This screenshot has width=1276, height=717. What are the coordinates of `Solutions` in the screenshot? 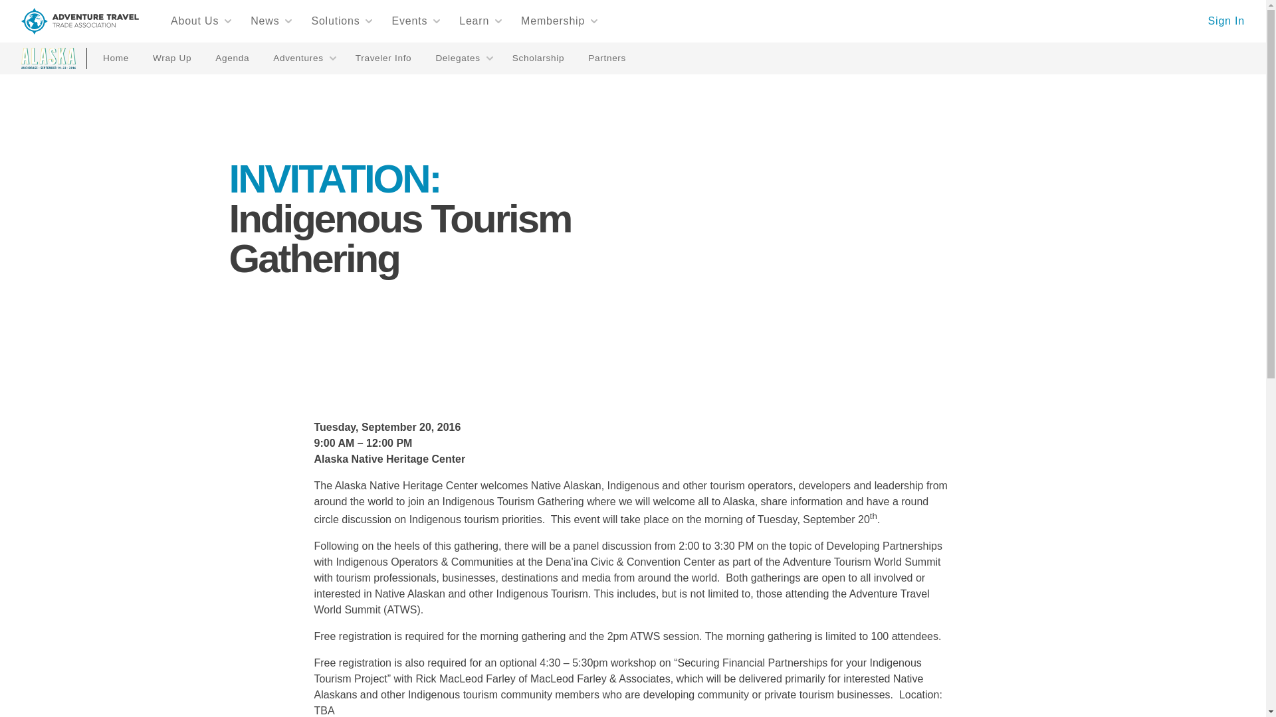 It's located at (342, 21).